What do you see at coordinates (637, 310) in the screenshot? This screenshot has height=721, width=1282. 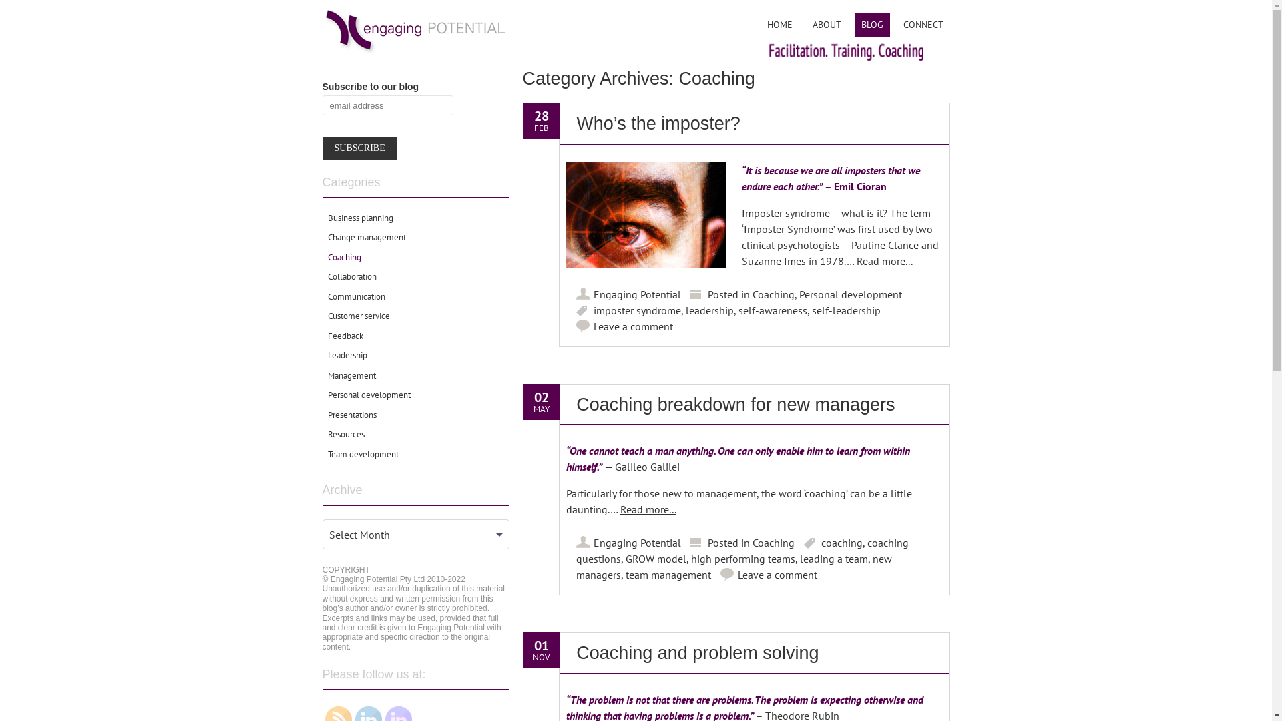 I see `imposter syndrome` at bounding box center [637, 310].